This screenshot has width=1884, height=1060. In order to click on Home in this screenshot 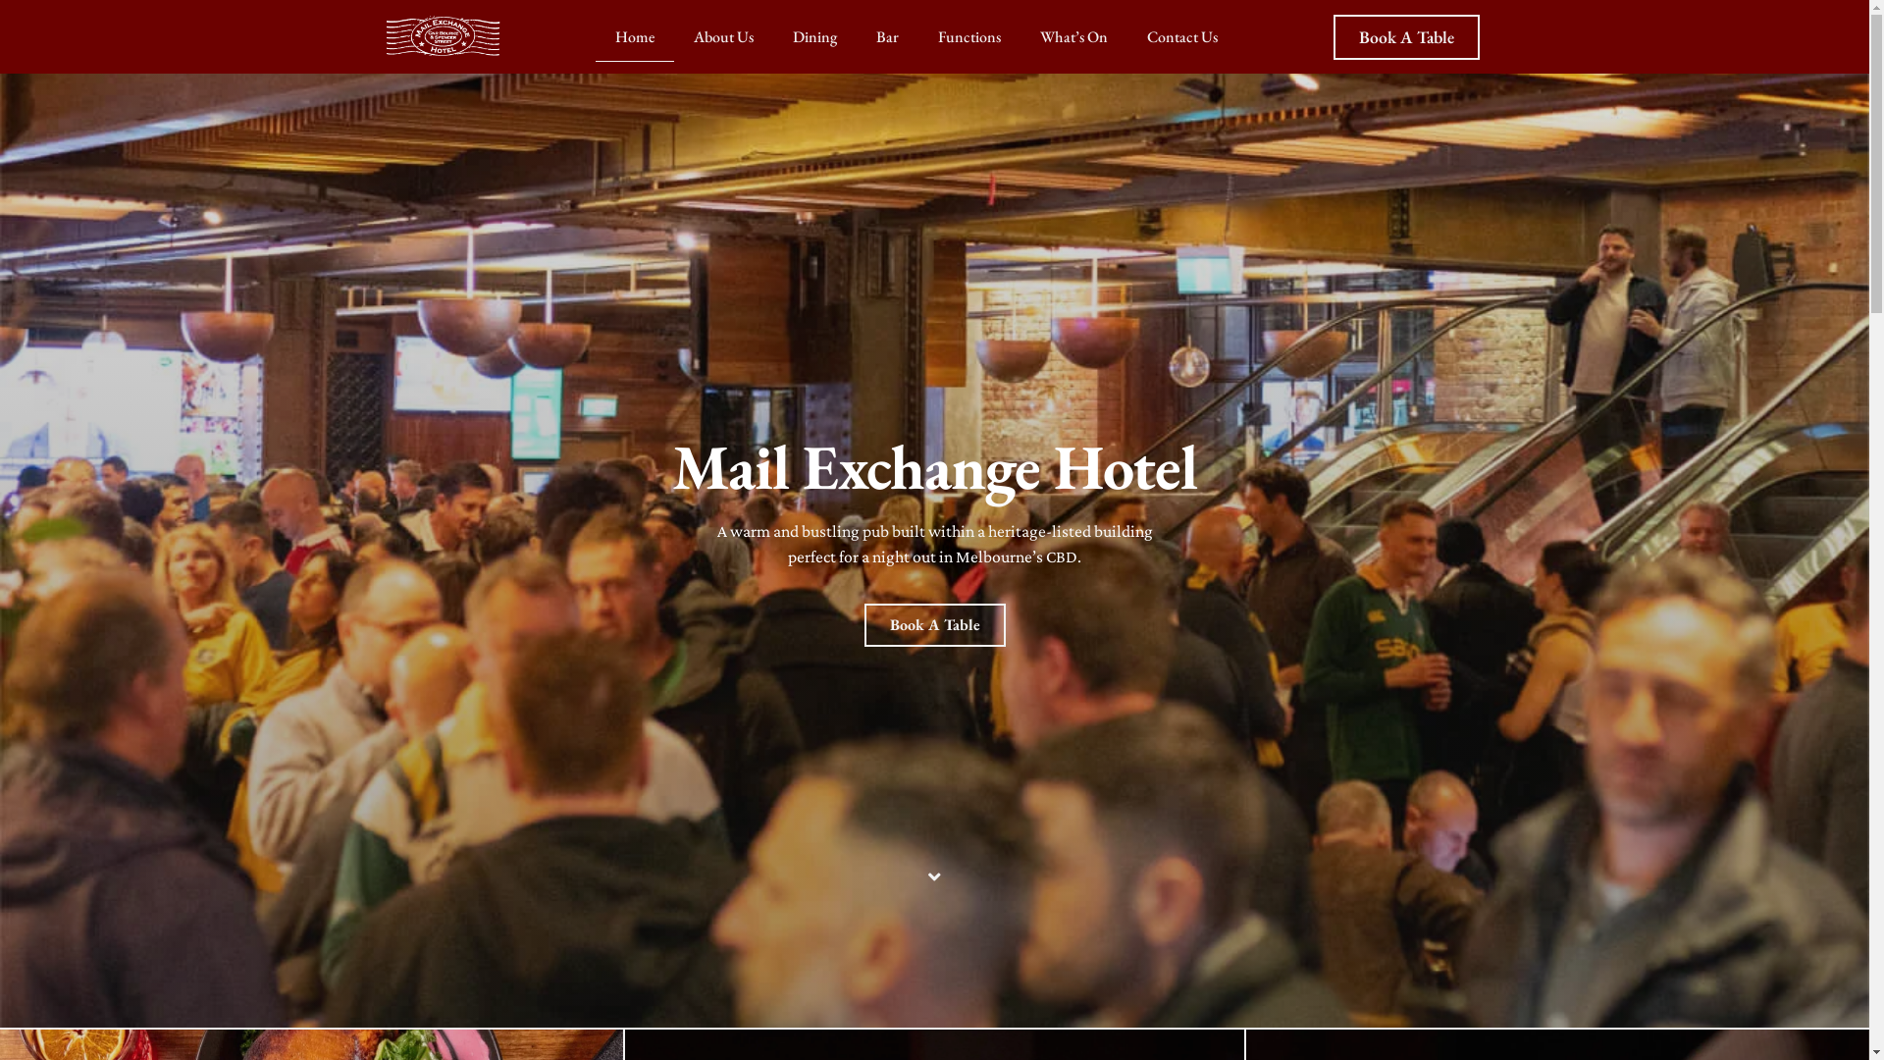, I will do `click(635, 37)`.